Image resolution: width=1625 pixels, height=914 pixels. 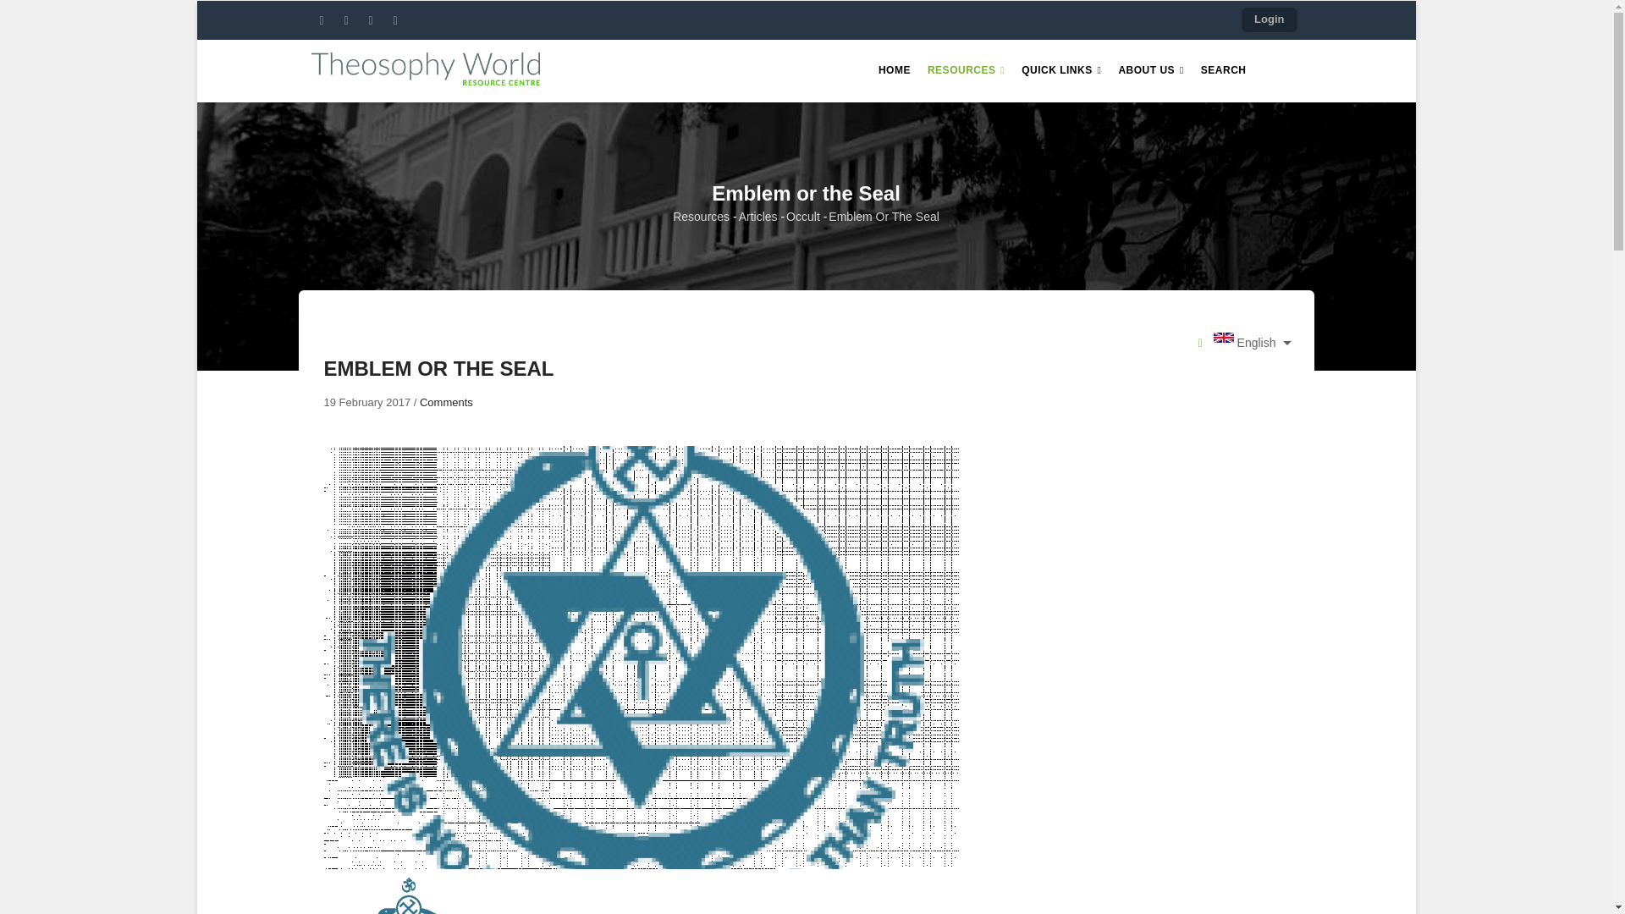 What do you see at coordinates (425, 67) in the screenshot?
I see `Home` at bounding box center [425, 67].